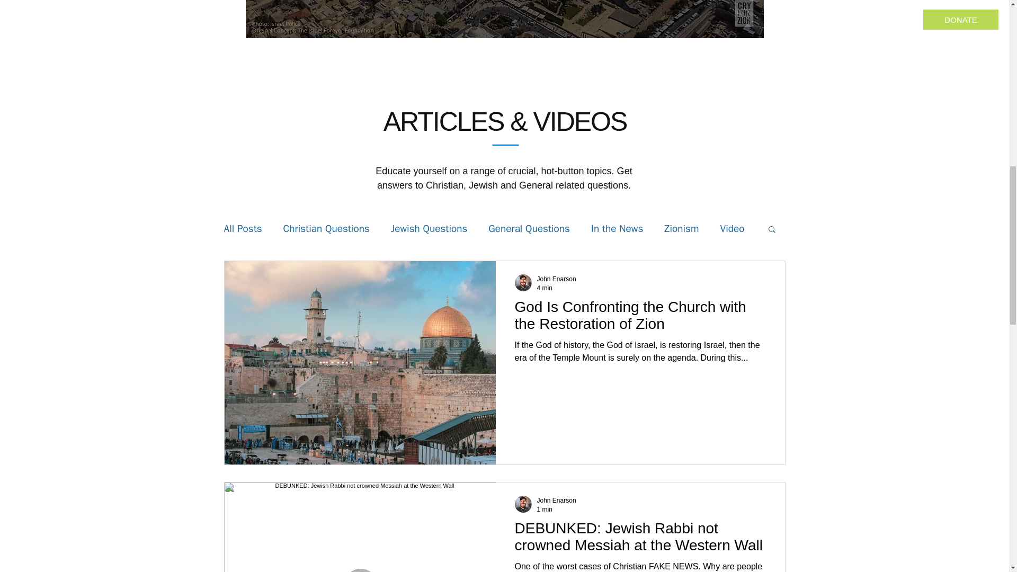  I want to click on John Enarson, so click(556, 279).